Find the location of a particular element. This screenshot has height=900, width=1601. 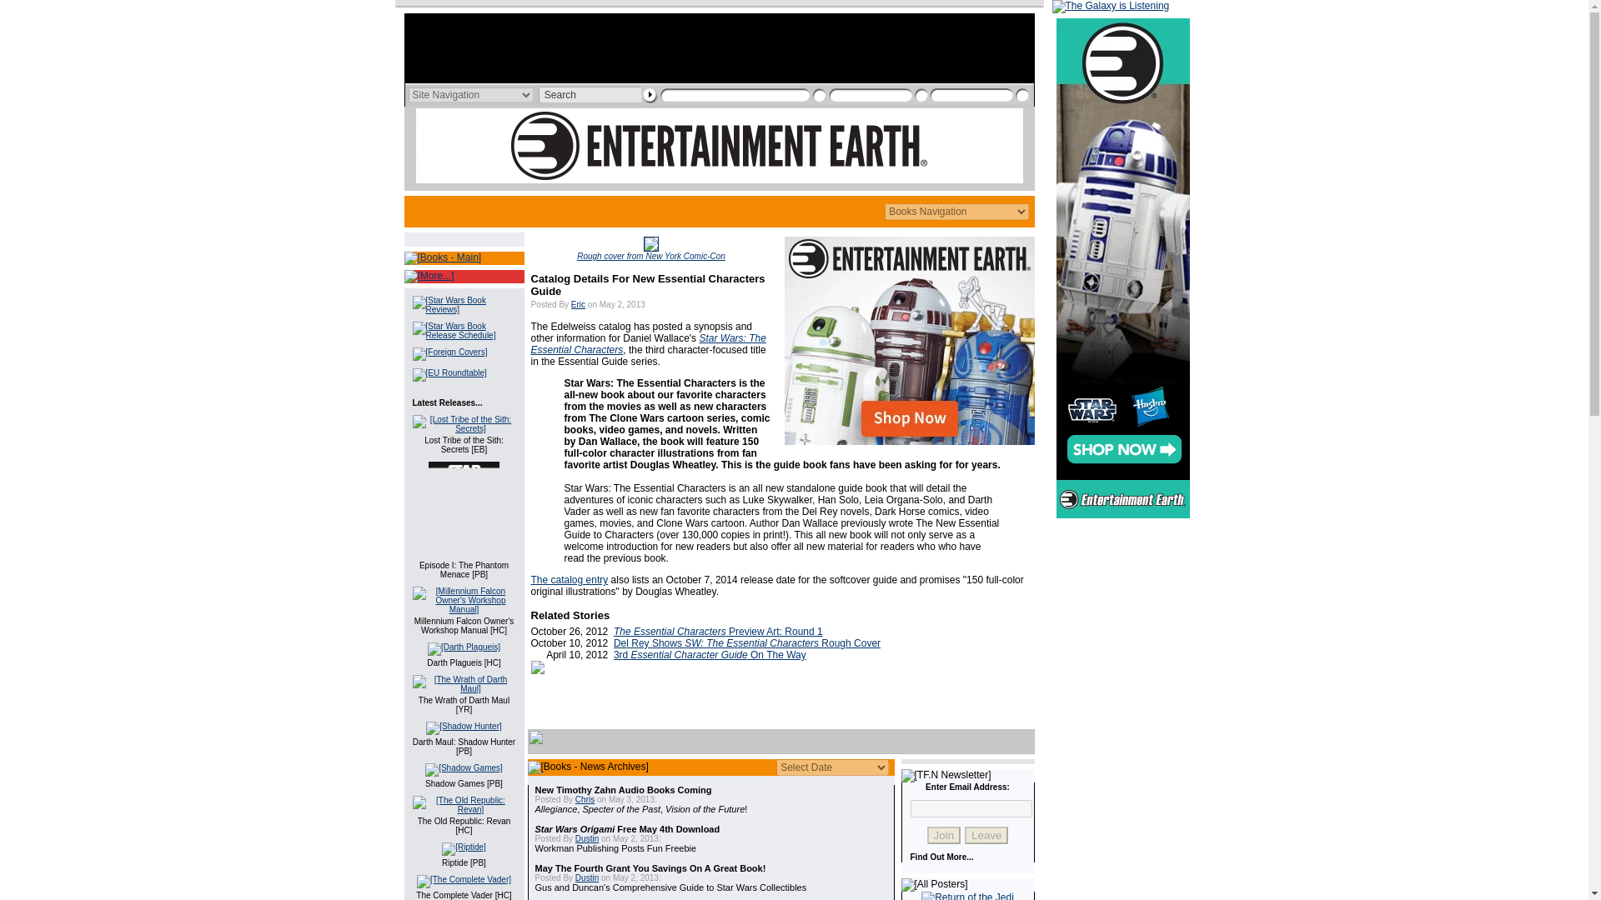

Leave is located at coordinates (986, 835).